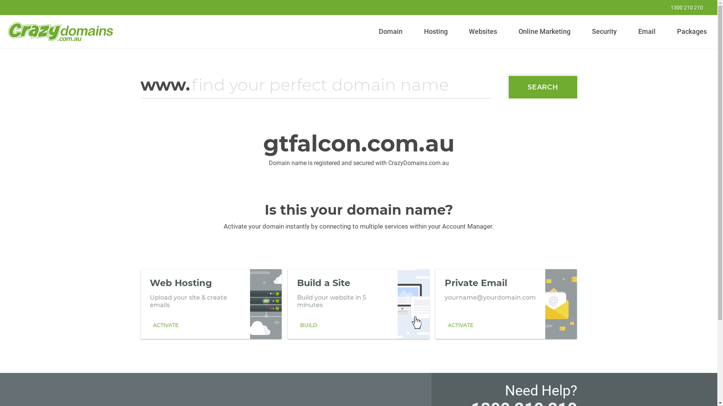  What do you see at coordinates (506, 304) in the screenshot?
I see `Private Email
yourname@yourdomain.com
ACTIVATE` at bounding box center [506, 304].